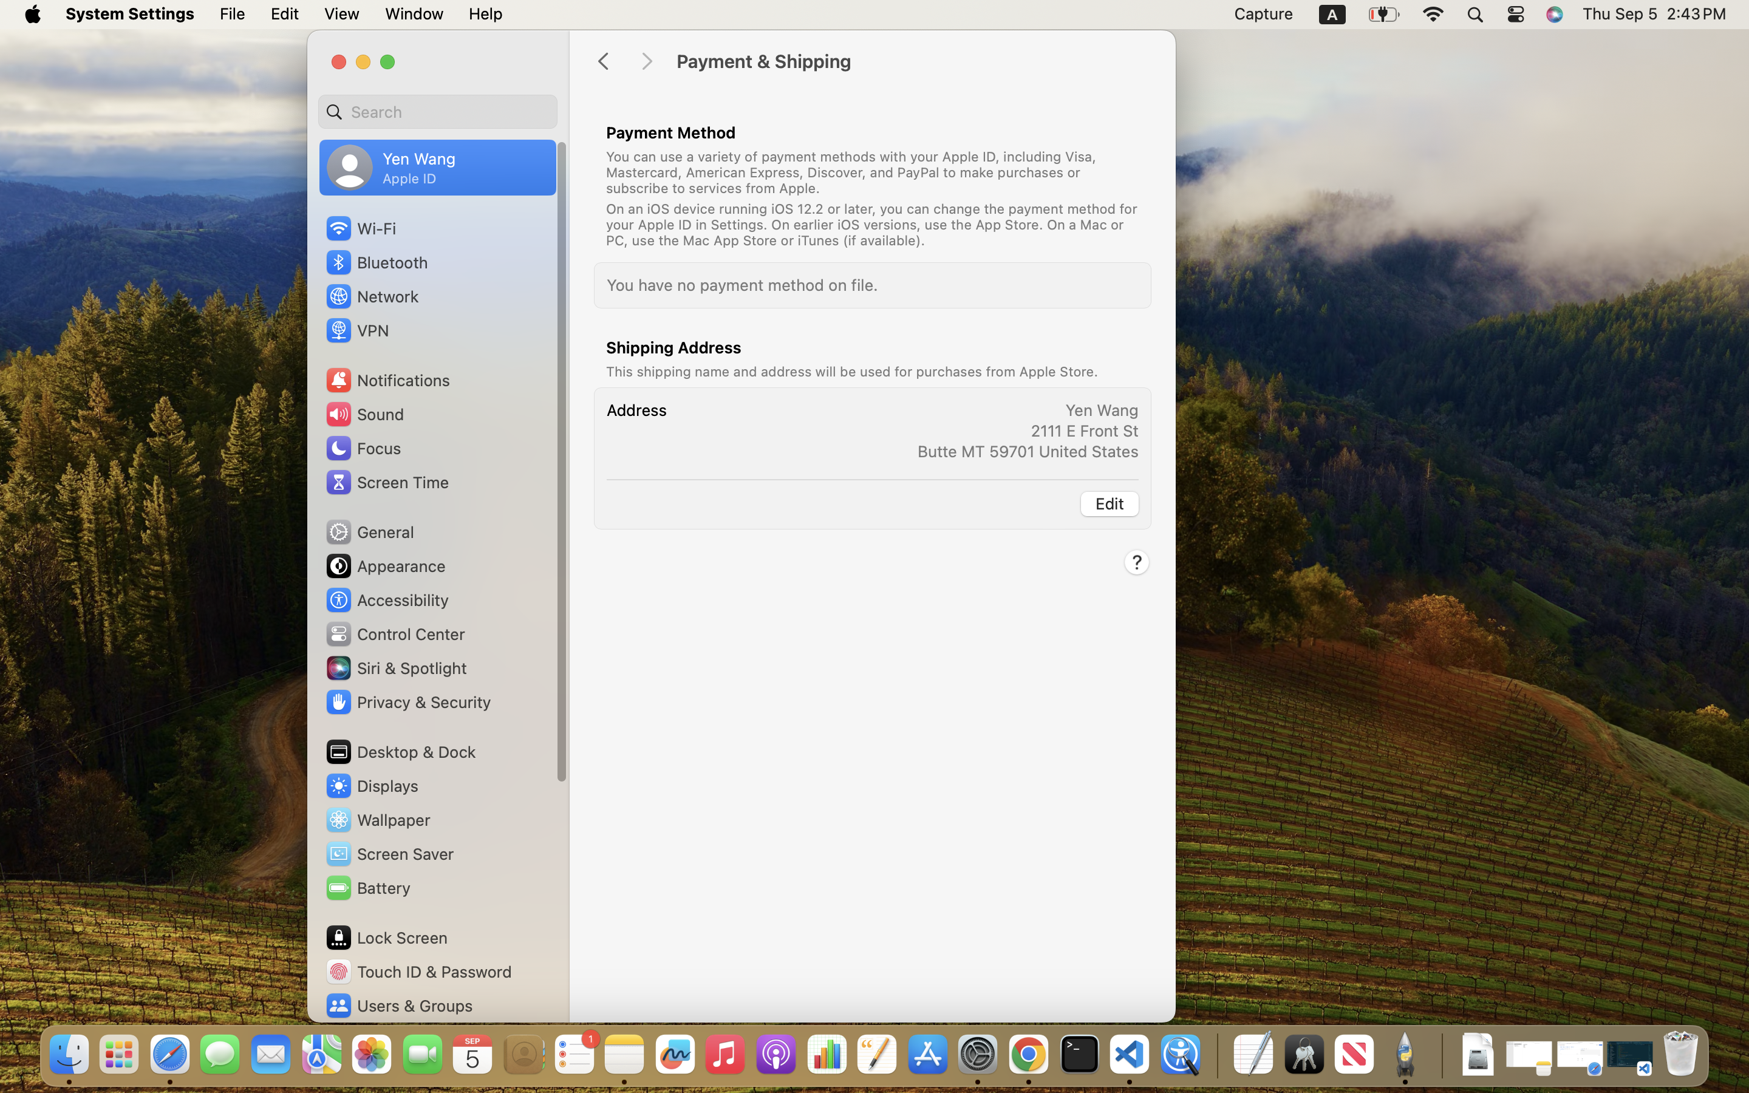 The image size is (1749, 1093). Describe the element at coordinates (372, 296) in the screenshot. I see `Network` at that location.